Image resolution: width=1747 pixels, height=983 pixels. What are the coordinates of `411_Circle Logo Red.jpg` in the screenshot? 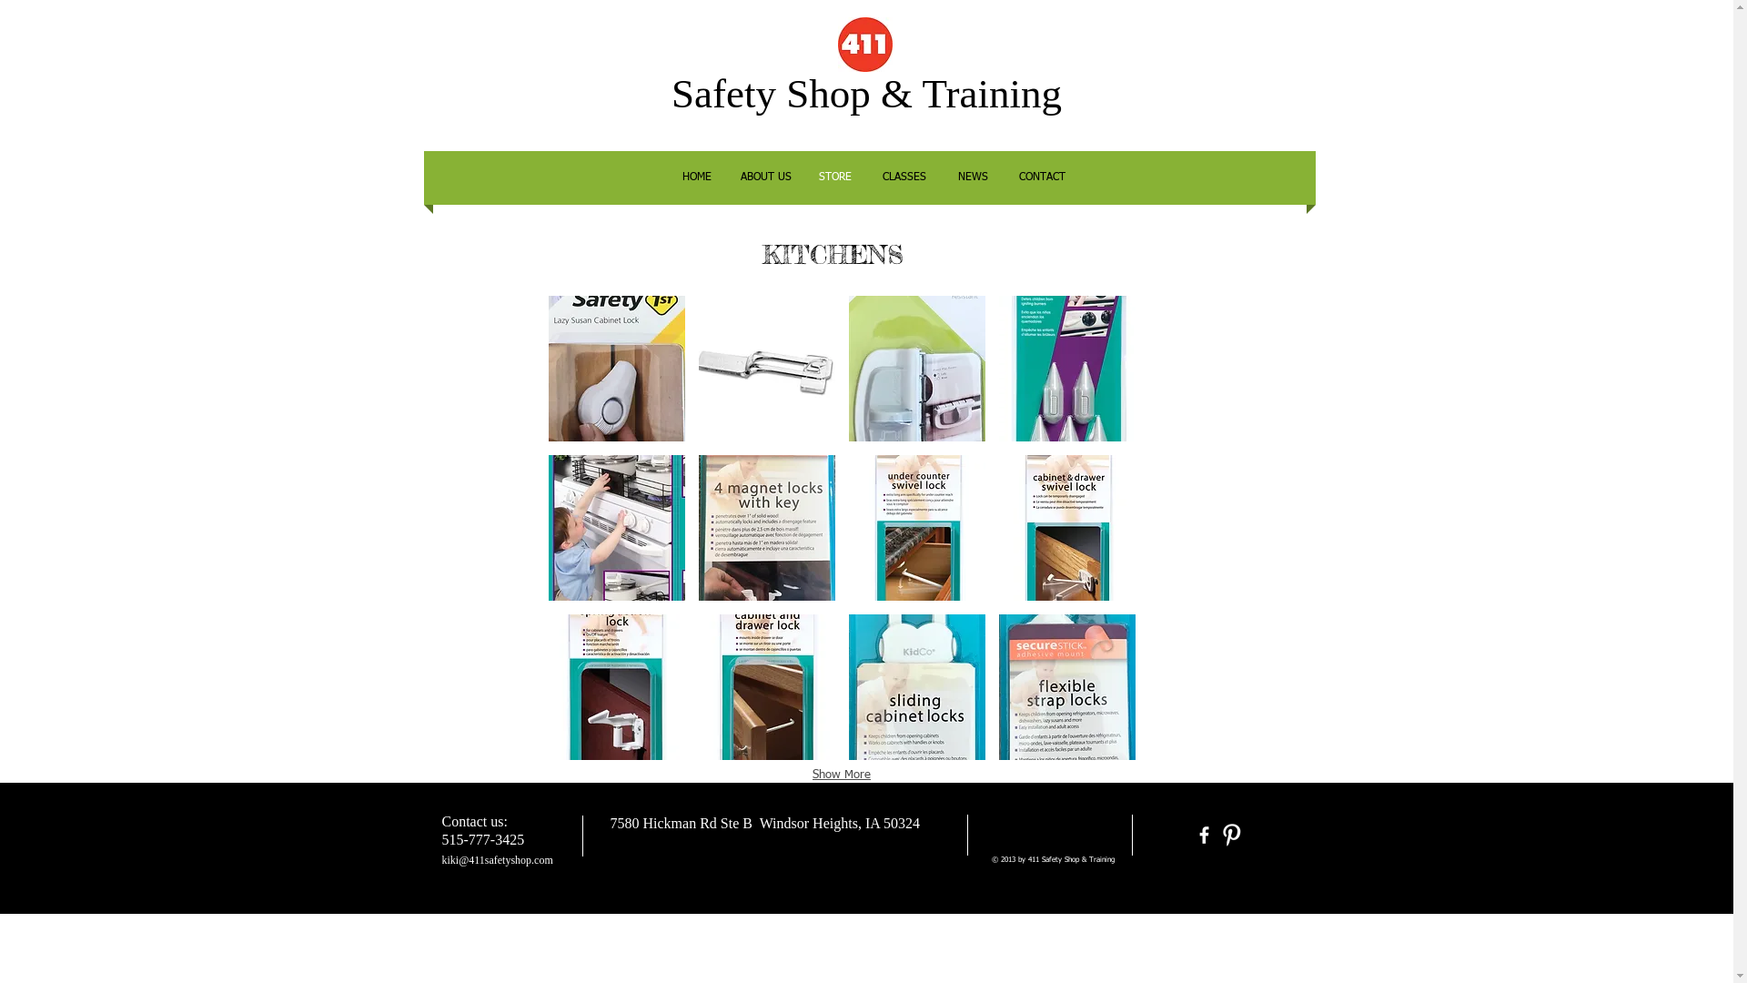 It's located at (864, 44).